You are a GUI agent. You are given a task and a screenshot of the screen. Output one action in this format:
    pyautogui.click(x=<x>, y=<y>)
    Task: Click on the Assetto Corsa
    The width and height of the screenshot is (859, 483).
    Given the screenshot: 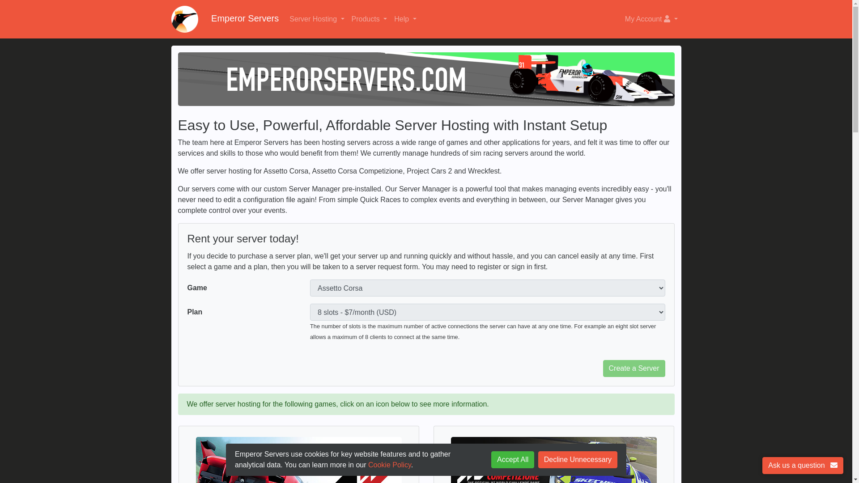 What is the action you would take?
    pyautogui.click(x=298, y=453)
    